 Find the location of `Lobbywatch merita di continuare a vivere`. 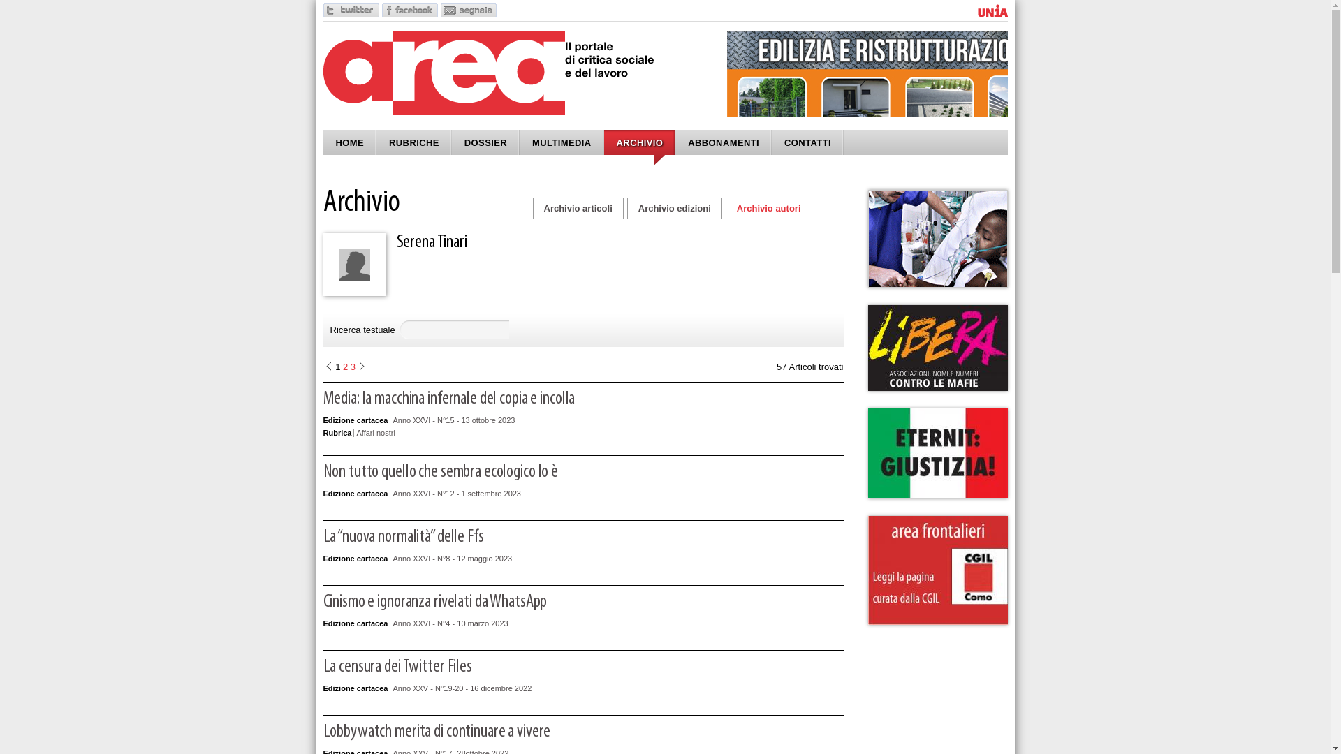

Lobbywatch merita di continuare a vivere is located at coordinates (437, 732).